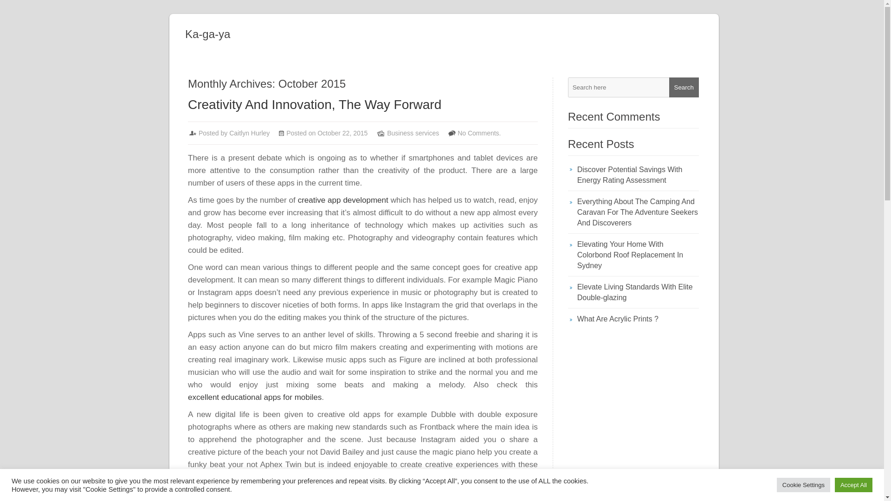 This screenshot has height=501, width=891. What do you see at coordinates (343, 200) in the screenshot?
I see `creative app development` at bounding box center [343, 200].